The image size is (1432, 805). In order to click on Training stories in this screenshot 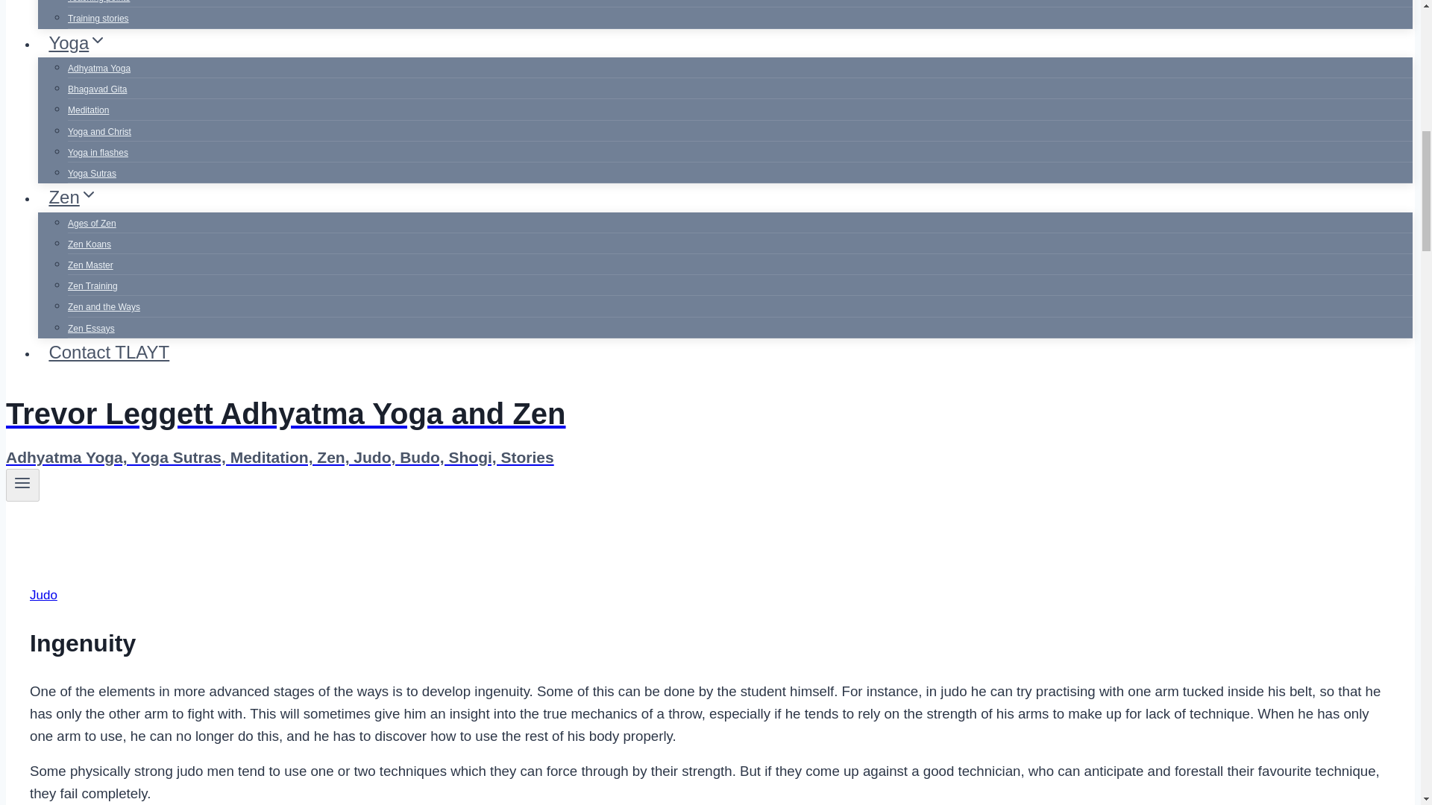, I will do `click(98, 19)`.